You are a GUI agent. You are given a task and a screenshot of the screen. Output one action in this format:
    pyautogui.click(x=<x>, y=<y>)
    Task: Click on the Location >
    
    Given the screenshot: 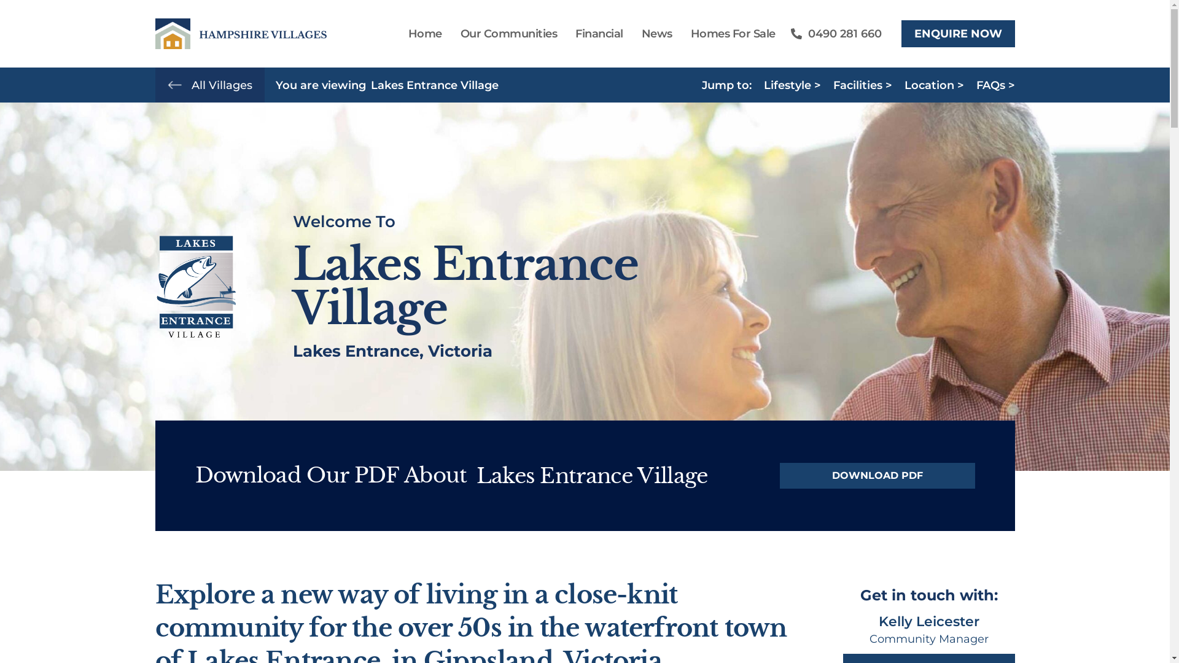 What is the action you would take?
    pyautogui.click(x=933, y=85)
    